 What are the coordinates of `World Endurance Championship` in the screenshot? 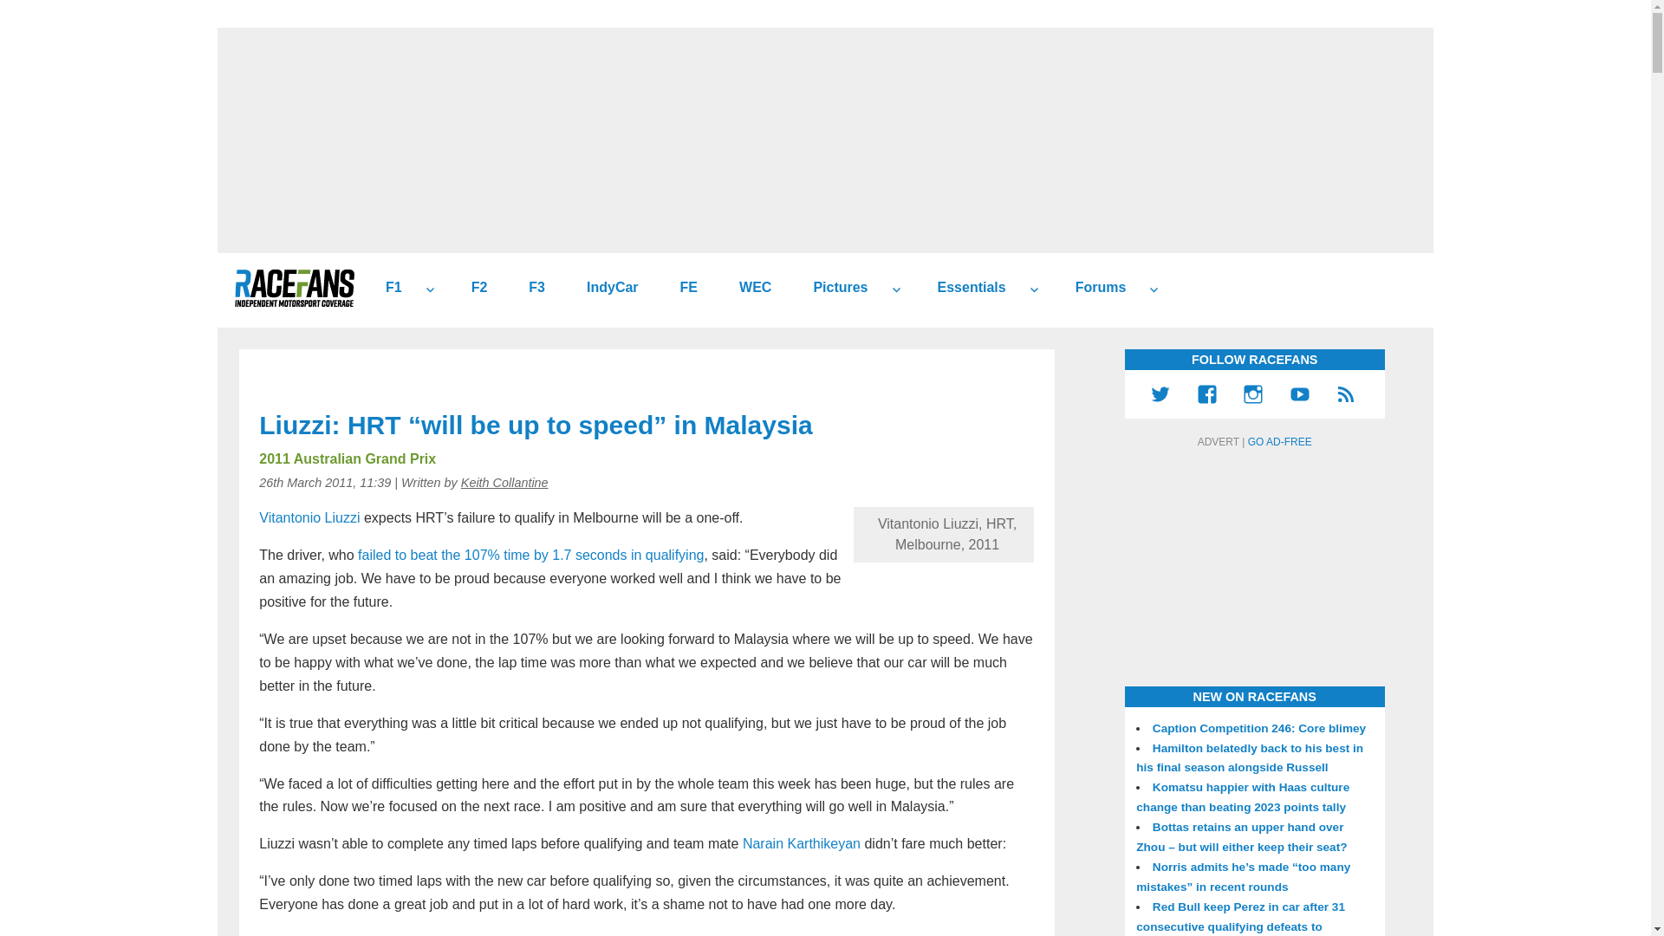 It's located at (749, 288).